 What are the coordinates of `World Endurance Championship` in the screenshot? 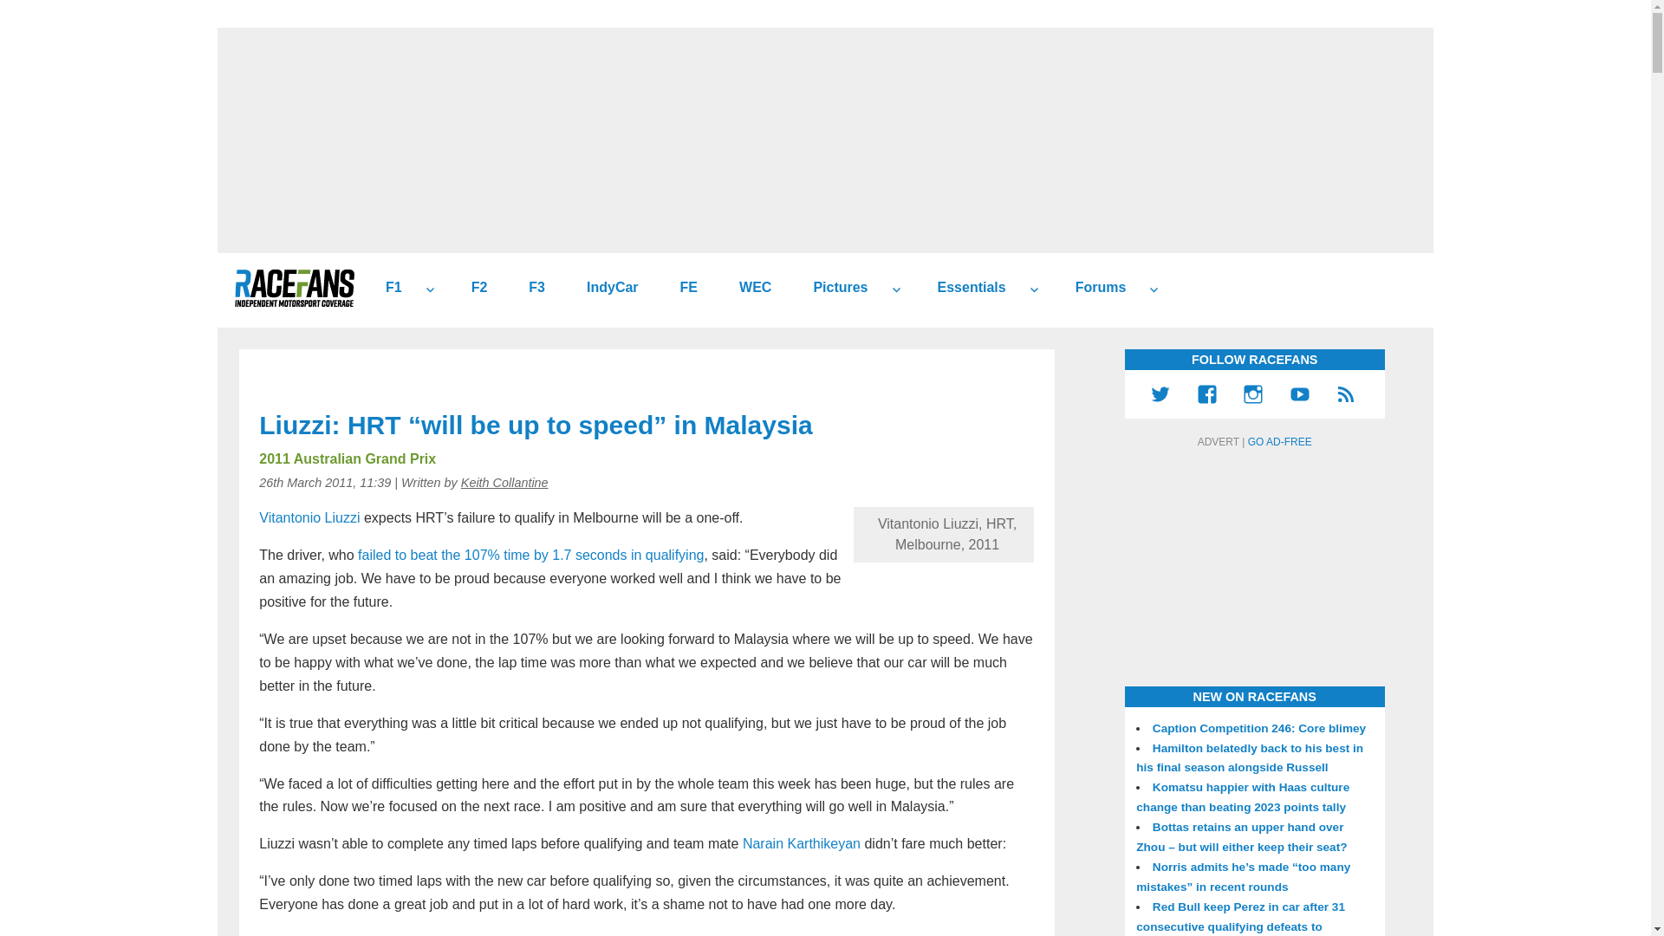 It's located at (749, 288).